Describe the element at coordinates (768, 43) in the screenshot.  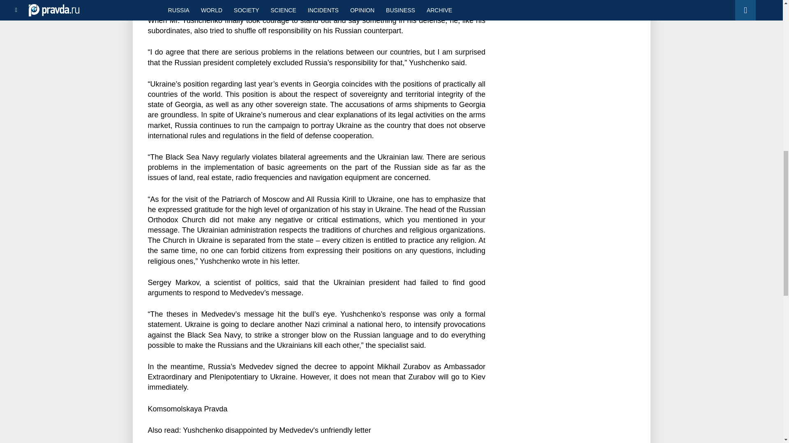
I see `Back to top` at that location.